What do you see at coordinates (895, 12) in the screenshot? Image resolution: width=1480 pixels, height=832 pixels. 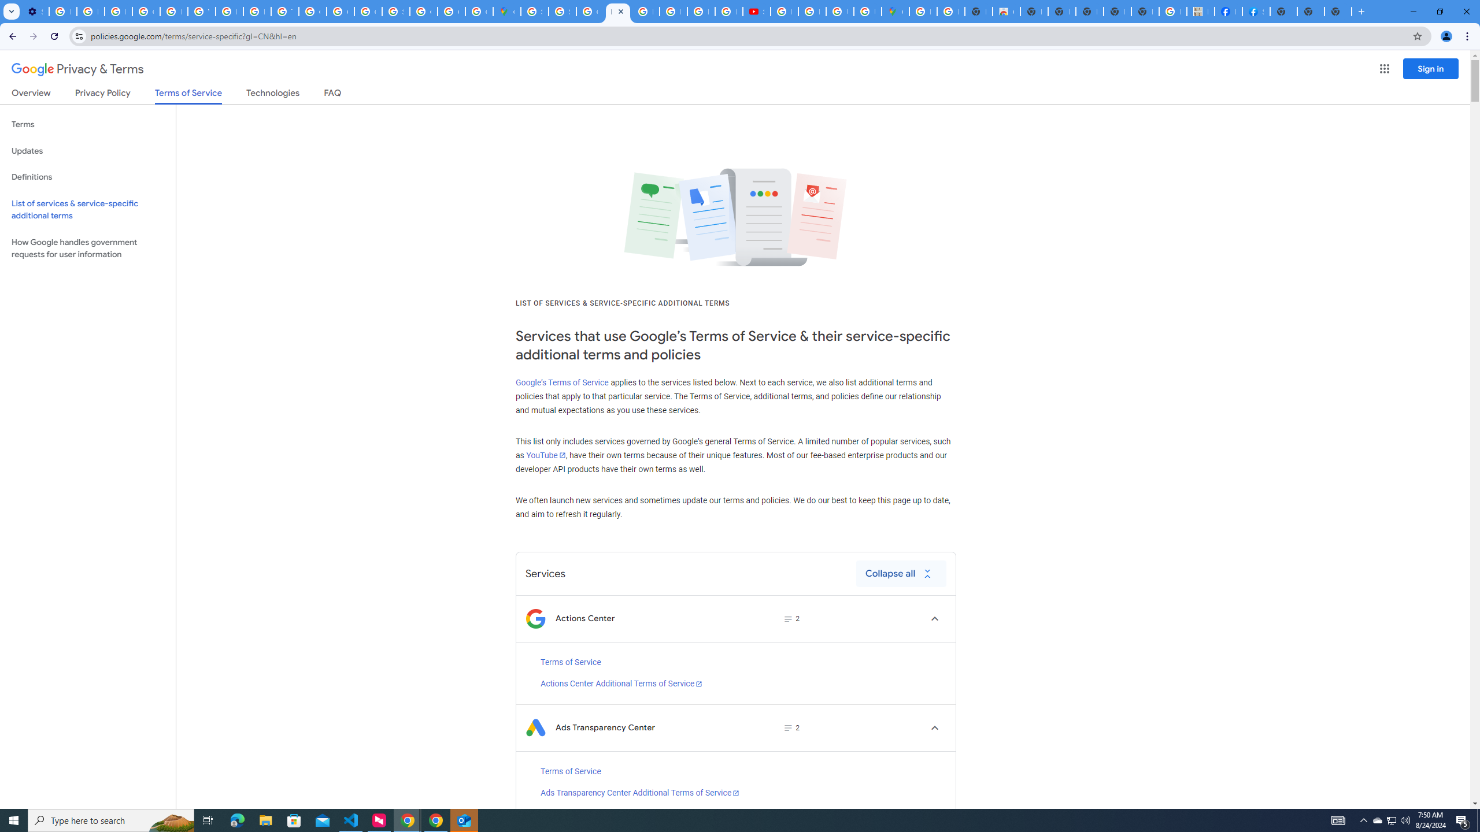 I see `Google Maps` at bounding box center [895, 12].